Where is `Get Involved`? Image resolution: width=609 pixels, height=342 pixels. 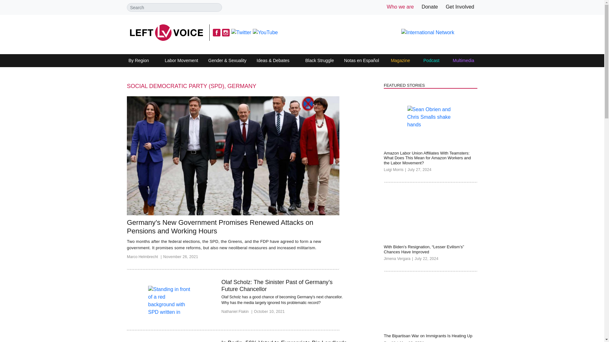
Get Involved is located at coordinates (460, 7).